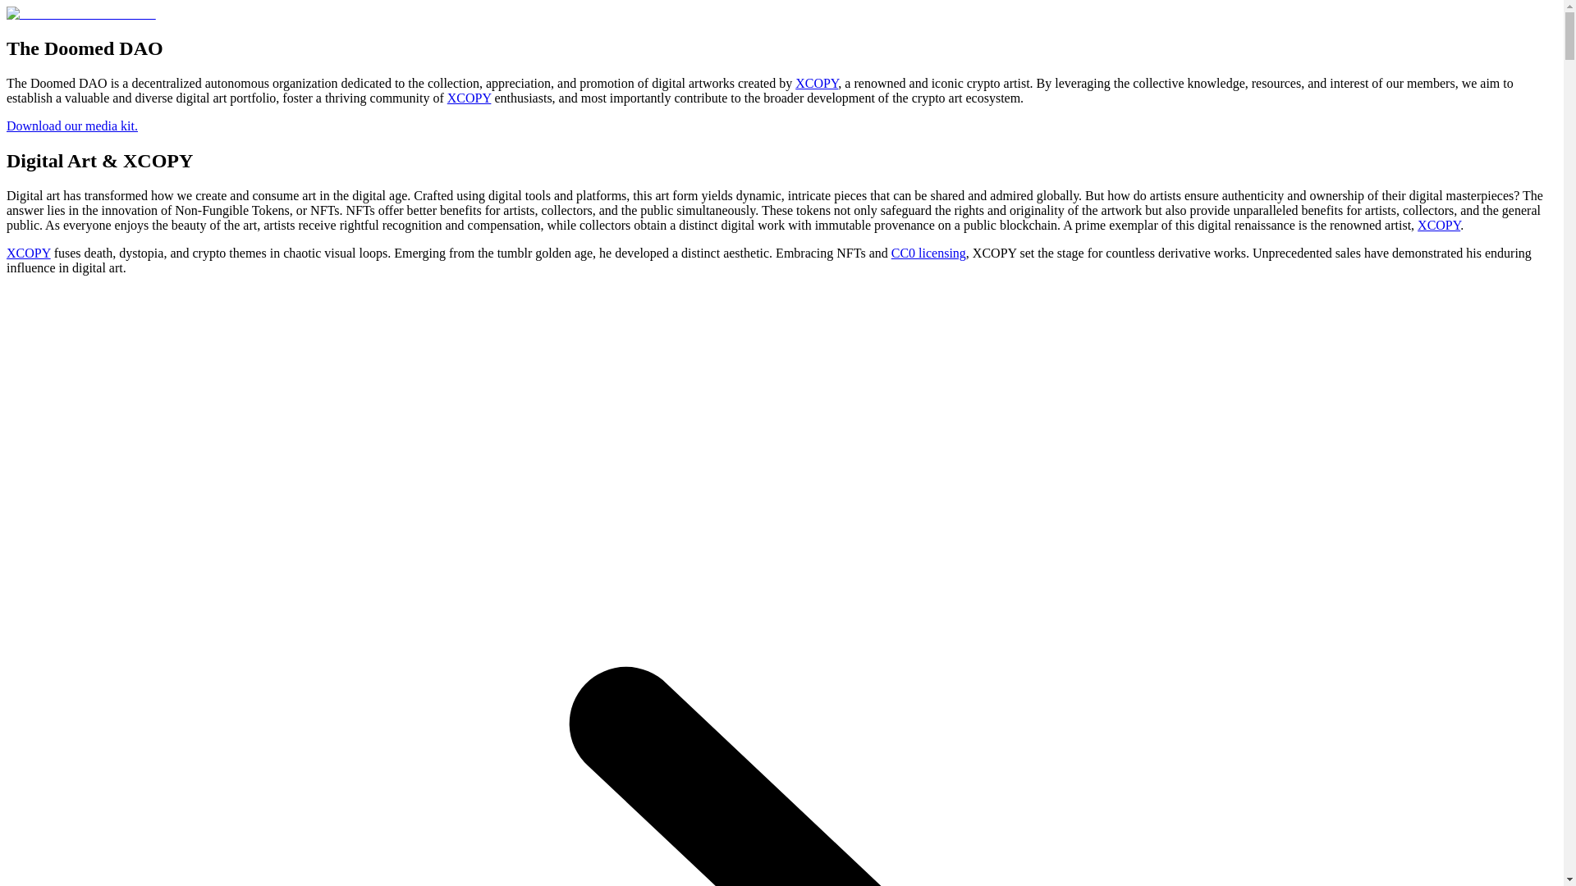 This screenshot has height=886, width=1576. I want to click on CC0 licensing, so click(928, 253).